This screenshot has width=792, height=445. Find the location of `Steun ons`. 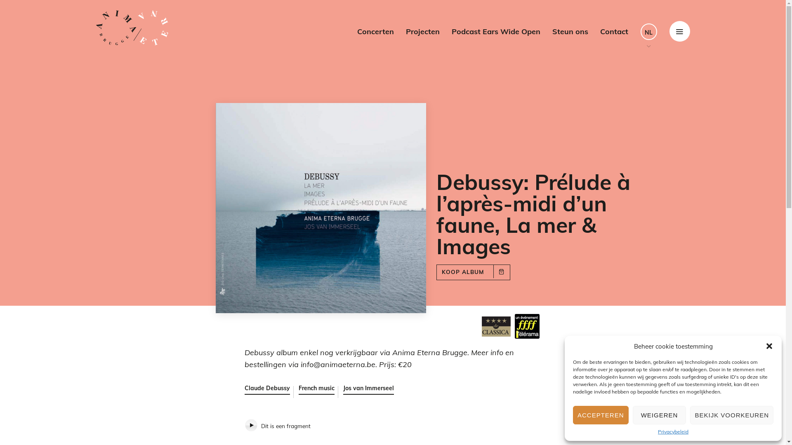

Steun ons is located at coordinates (570, 31).